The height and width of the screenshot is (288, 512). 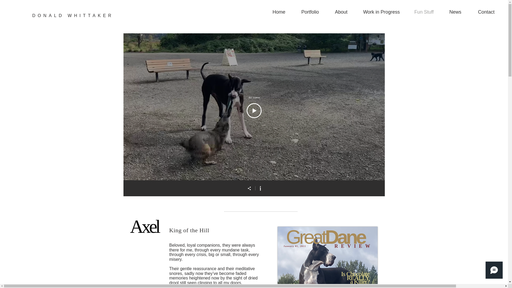 I want to click on News, so click(x=455, y=12).